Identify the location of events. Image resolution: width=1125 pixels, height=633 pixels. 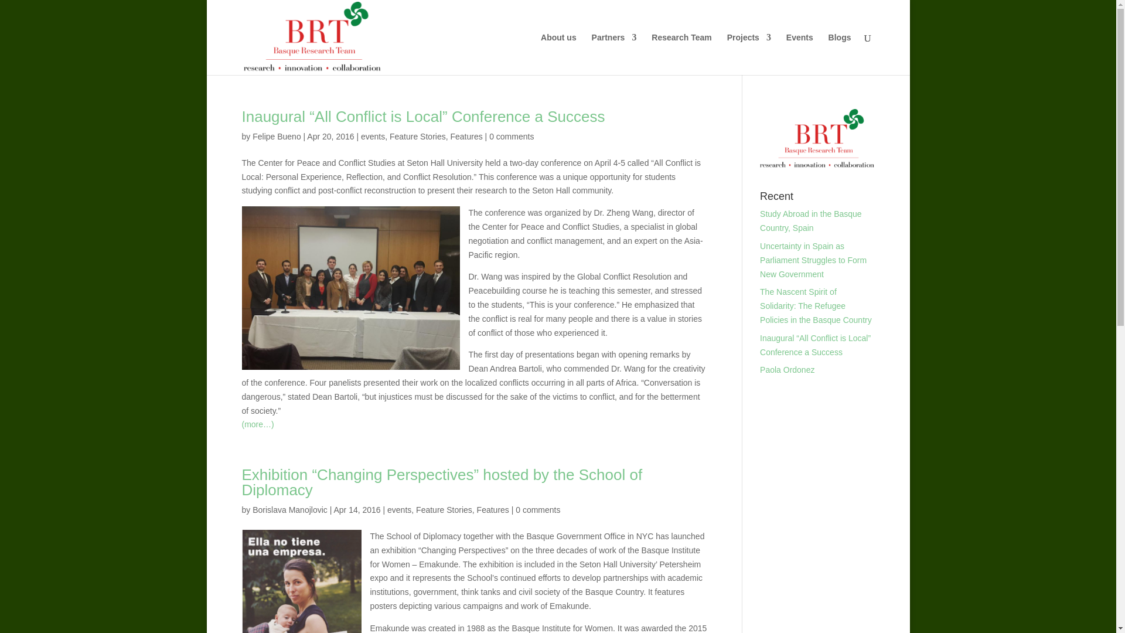
(373, 136).